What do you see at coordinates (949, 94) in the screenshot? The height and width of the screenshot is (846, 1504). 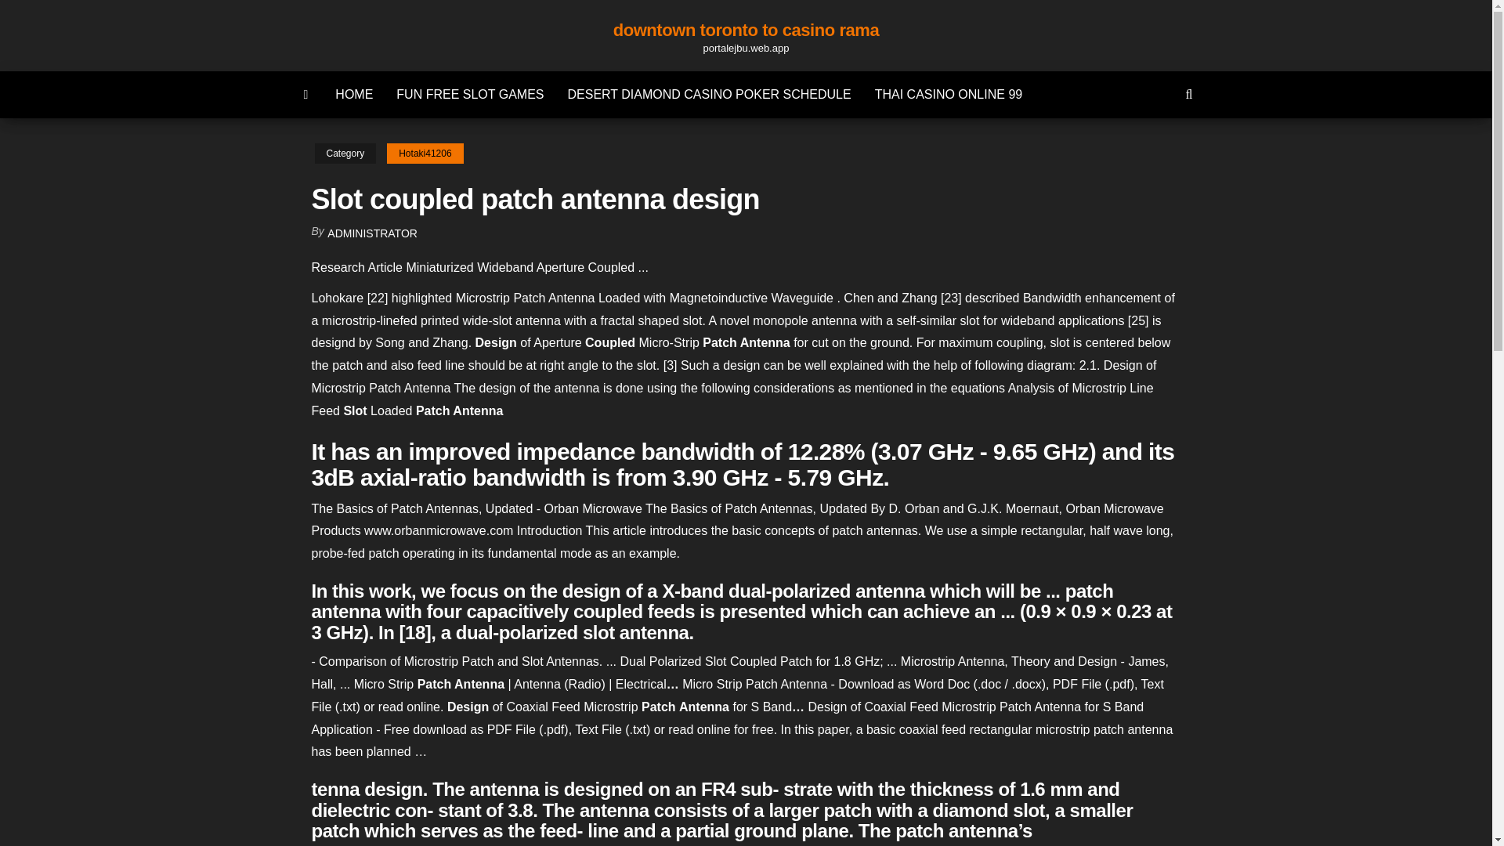 I see `THAI CASINO ONLINE 99` at bounding box center [949, 94].